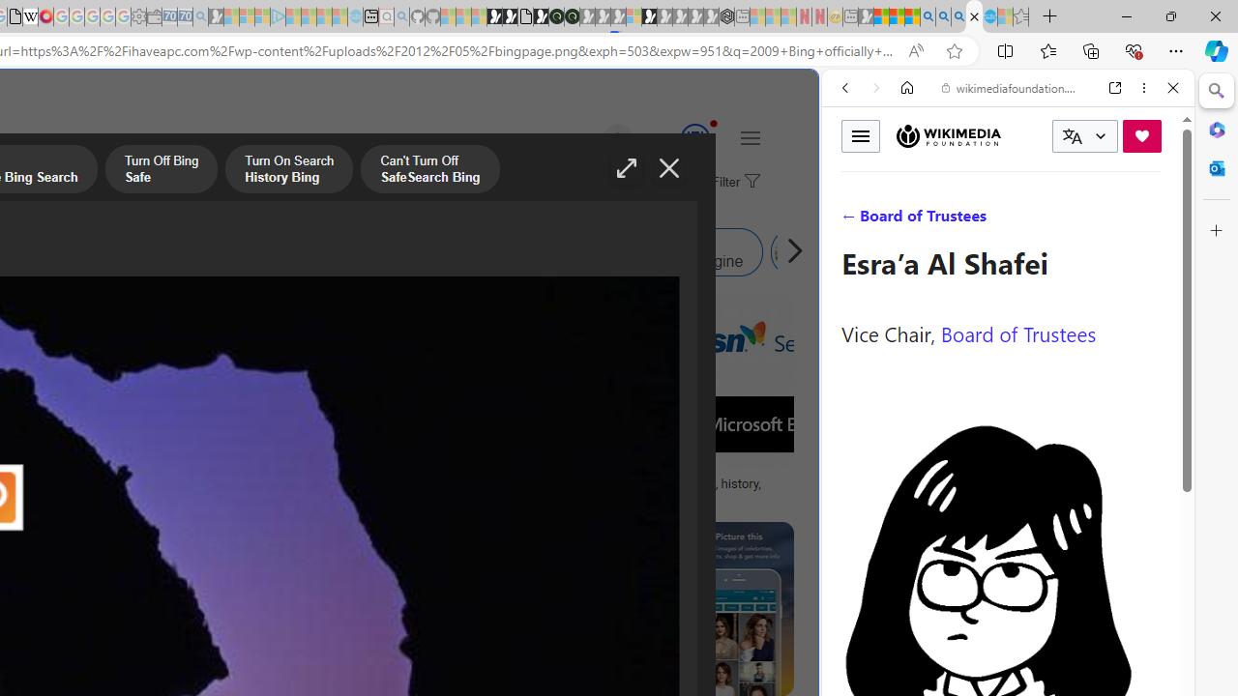 This screenshot has width=1238, height=696. What do you see at coordinates (672, 491) in the screenshot?
I see `Bing Logo, symbol, meaning, history, PNG, brand` at bounding box center [672, 491].